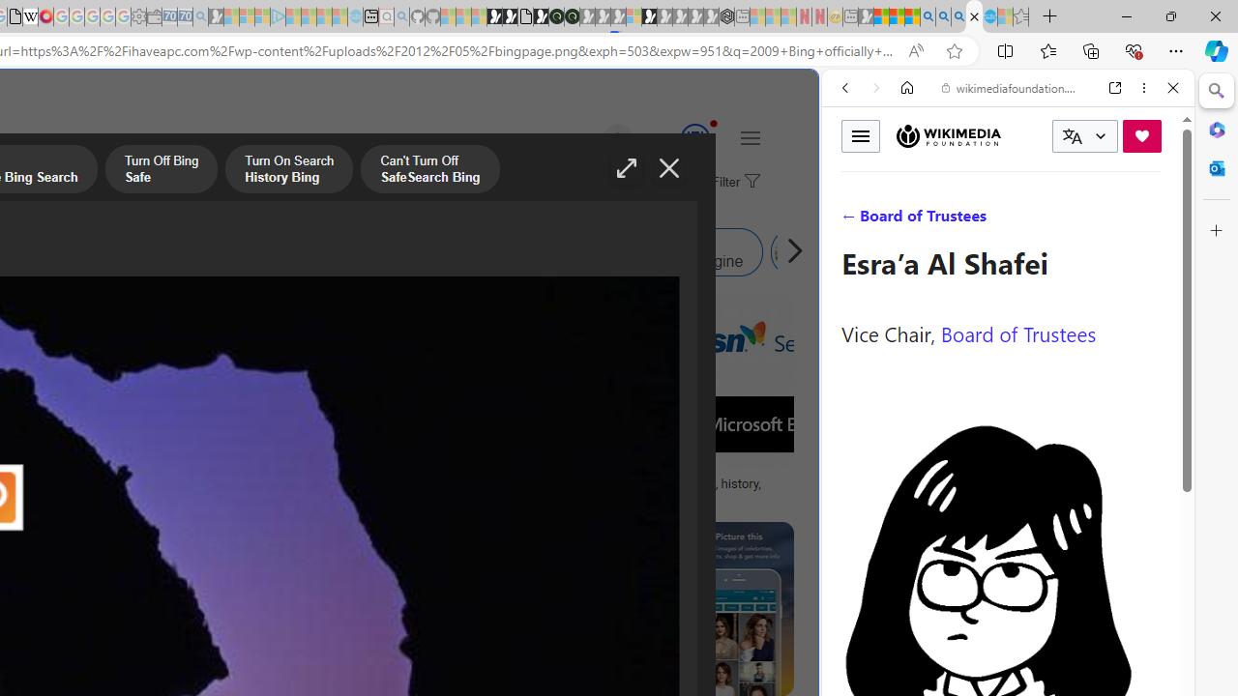 This screenshot has width=1238, height=696. What do you see at coordinates (672, 491) in the screenshot?
I see `Bing Logo, symbol, meaning, history, PNG, brand` at bounding box center [672, 491].